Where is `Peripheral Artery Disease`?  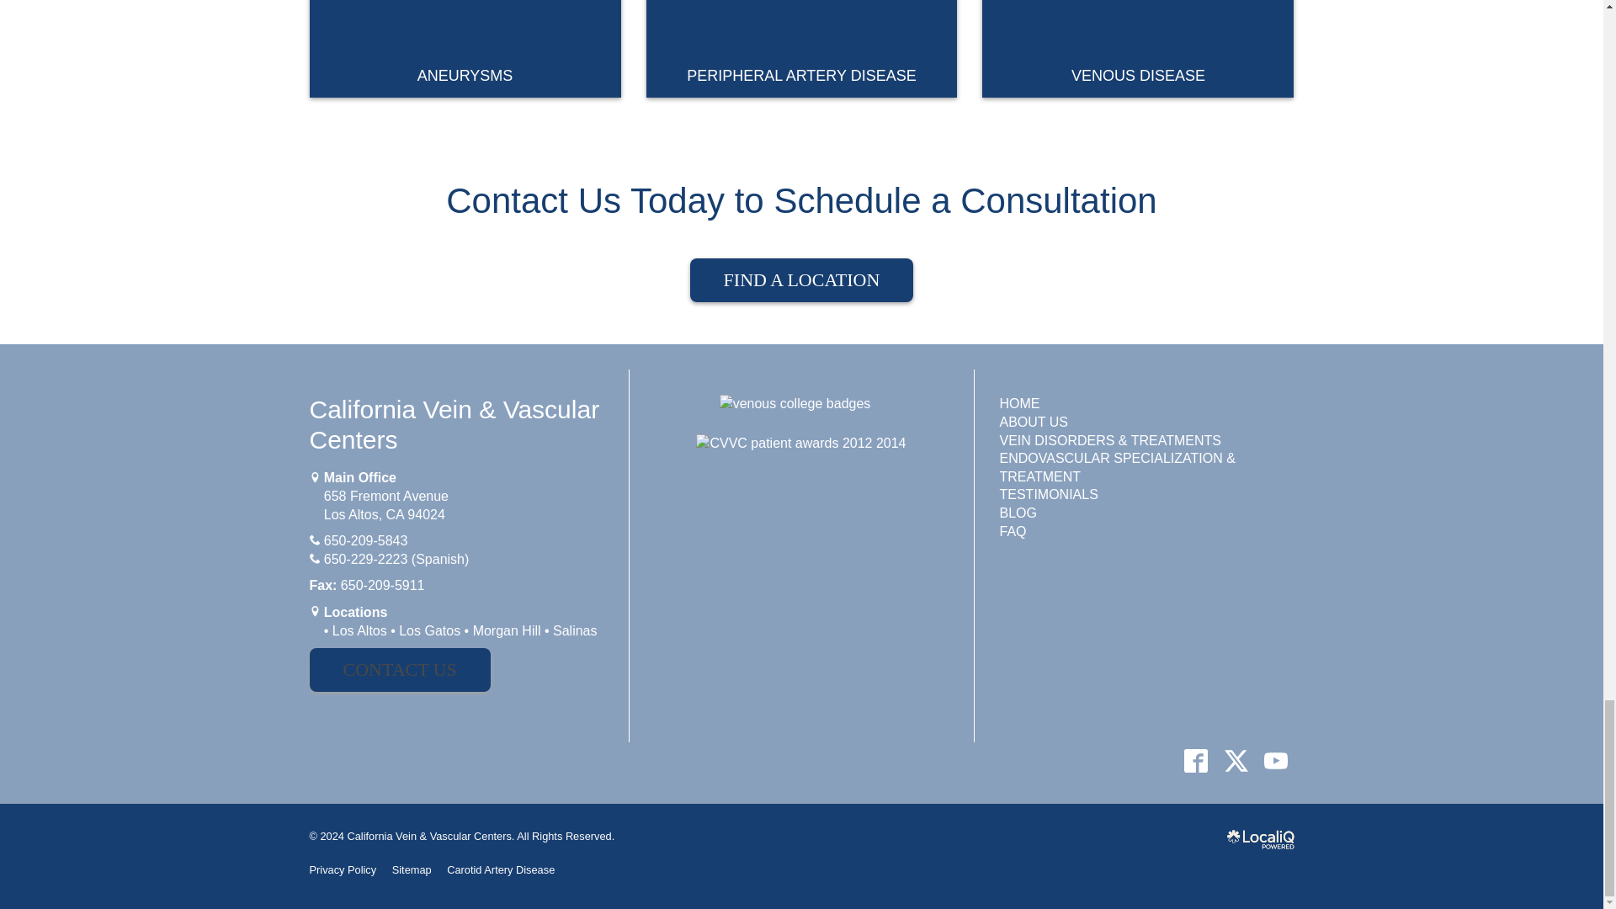
Peripheral Artery Disease is located at coordinates (802, 49).